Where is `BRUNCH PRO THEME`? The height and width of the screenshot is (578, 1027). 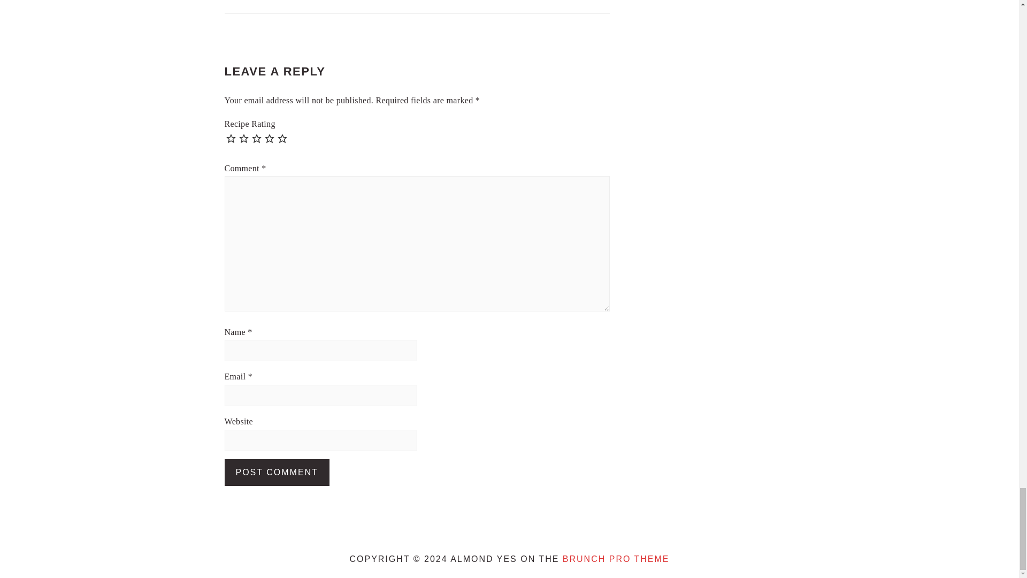 BRUNCH PRO THEME is located at coordinates (616, 559).